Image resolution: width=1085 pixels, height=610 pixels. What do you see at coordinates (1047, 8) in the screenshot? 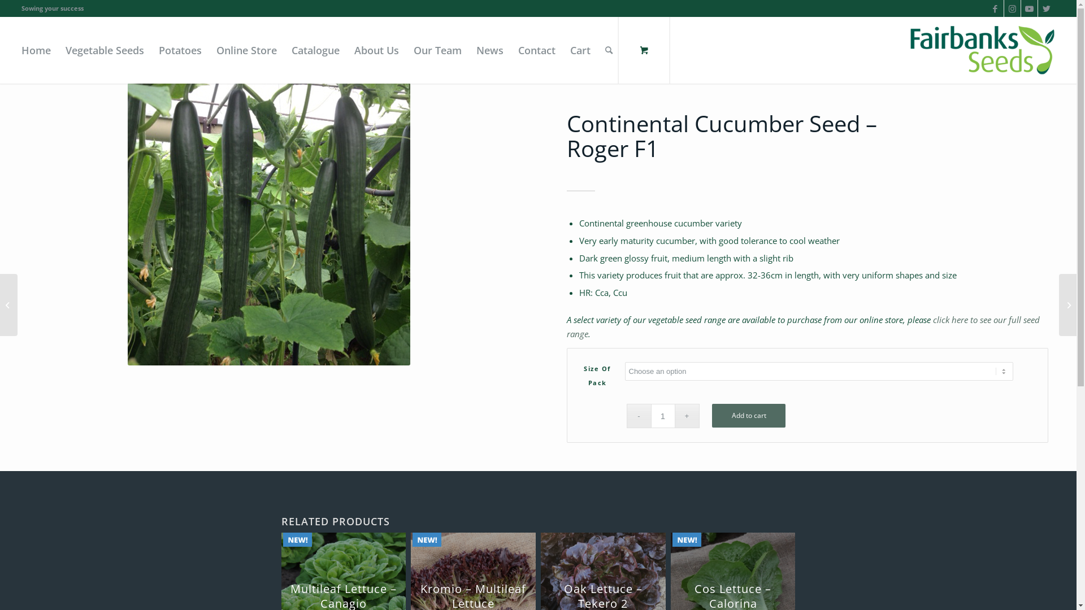
I see `Twitter` at bounding box center [1047, 8].